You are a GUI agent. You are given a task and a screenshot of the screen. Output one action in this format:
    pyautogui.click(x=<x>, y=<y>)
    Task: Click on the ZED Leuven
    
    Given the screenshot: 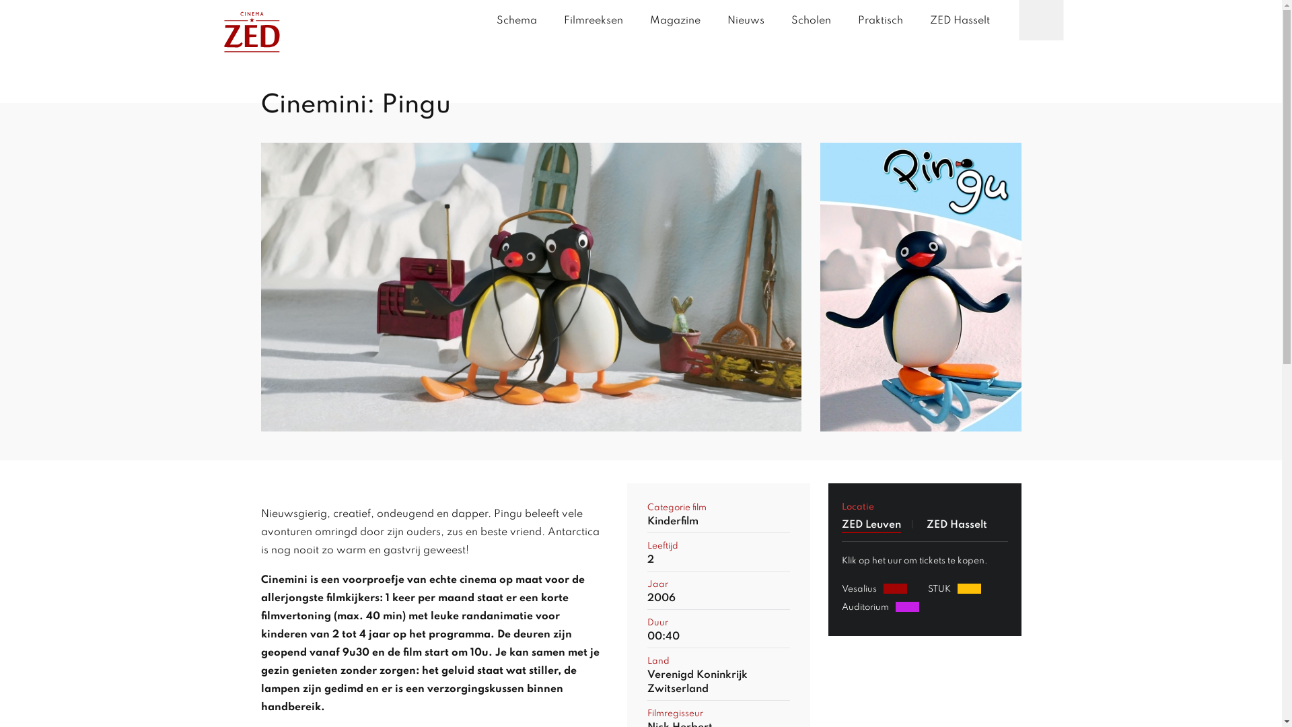 What is the action you would take?
    pyautogui.click(x=871, y=525)
    